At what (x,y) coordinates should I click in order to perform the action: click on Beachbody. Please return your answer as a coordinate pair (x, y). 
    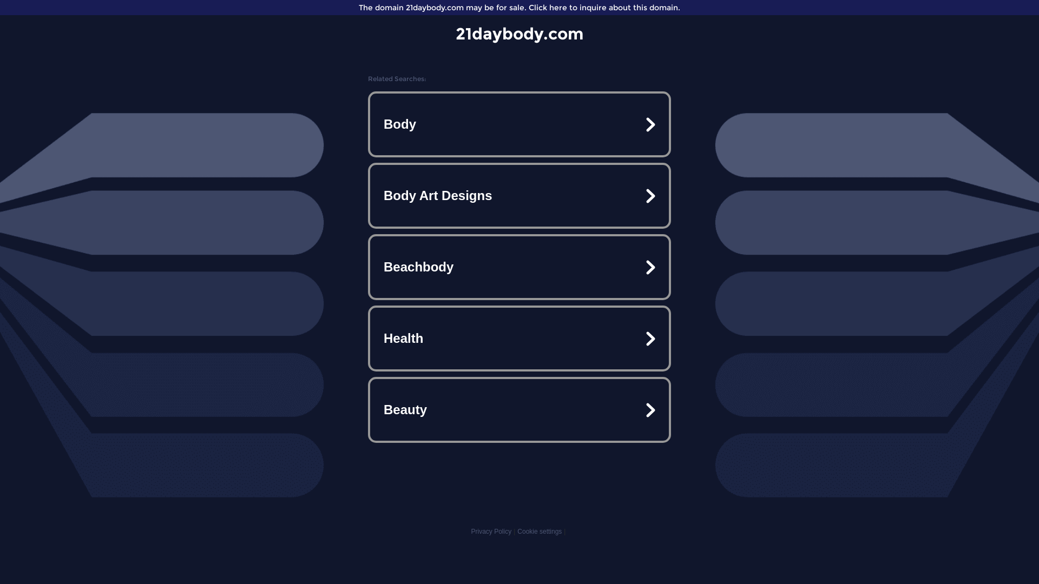
    Looking at the image, I should click on (519, 267).